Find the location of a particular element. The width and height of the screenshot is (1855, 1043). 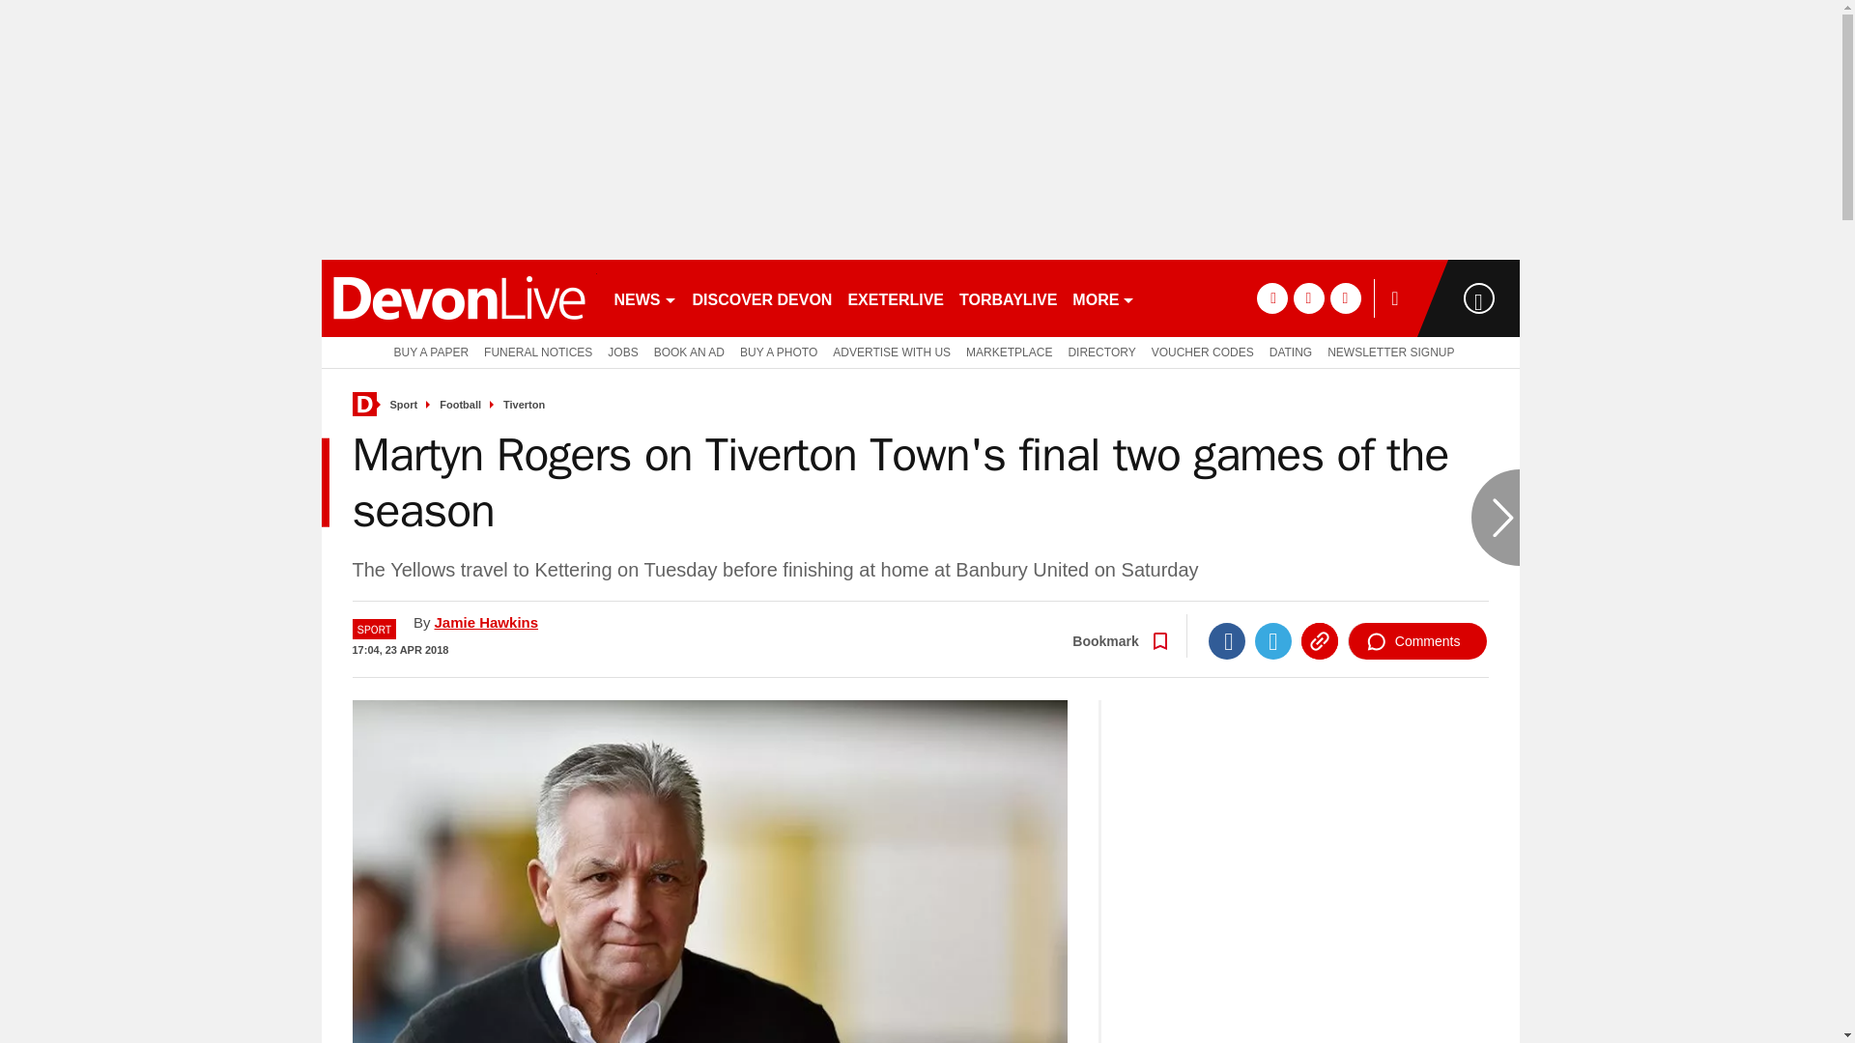

NEWS is located at coordinates (645, 297).